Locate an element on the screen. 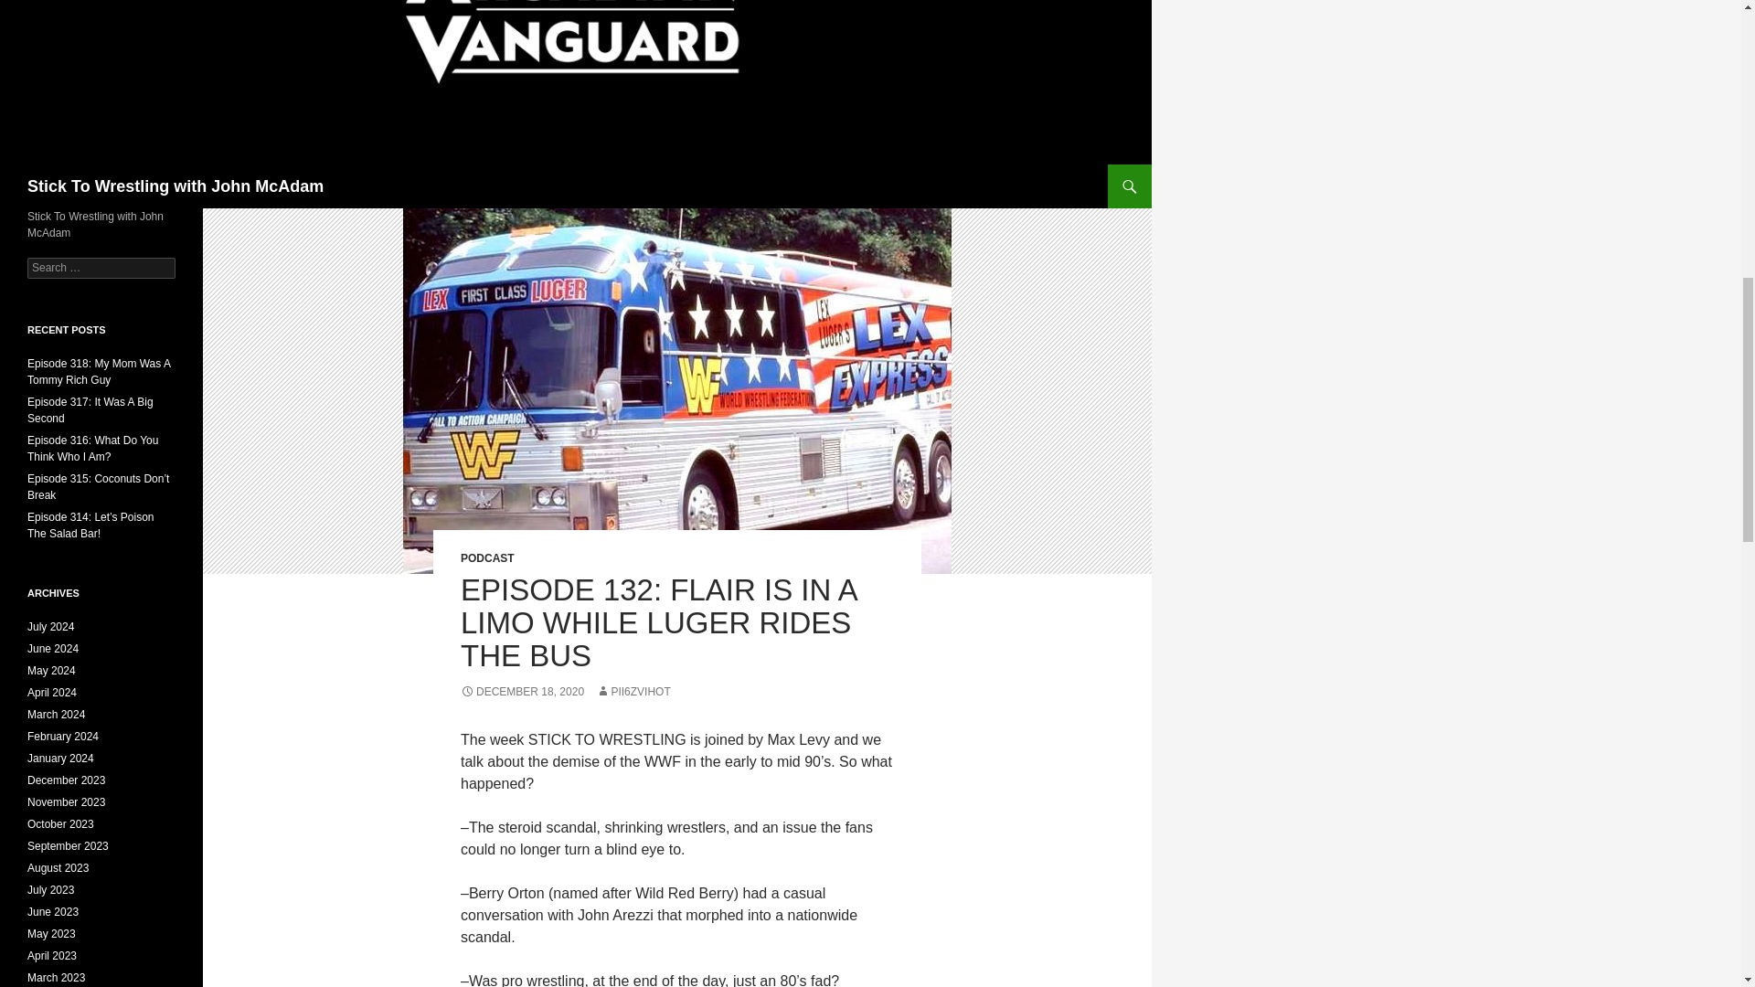 This screenshot has height=987, width=1755. DECEMBER 18, 2020 is located at coordinates (522, 691).